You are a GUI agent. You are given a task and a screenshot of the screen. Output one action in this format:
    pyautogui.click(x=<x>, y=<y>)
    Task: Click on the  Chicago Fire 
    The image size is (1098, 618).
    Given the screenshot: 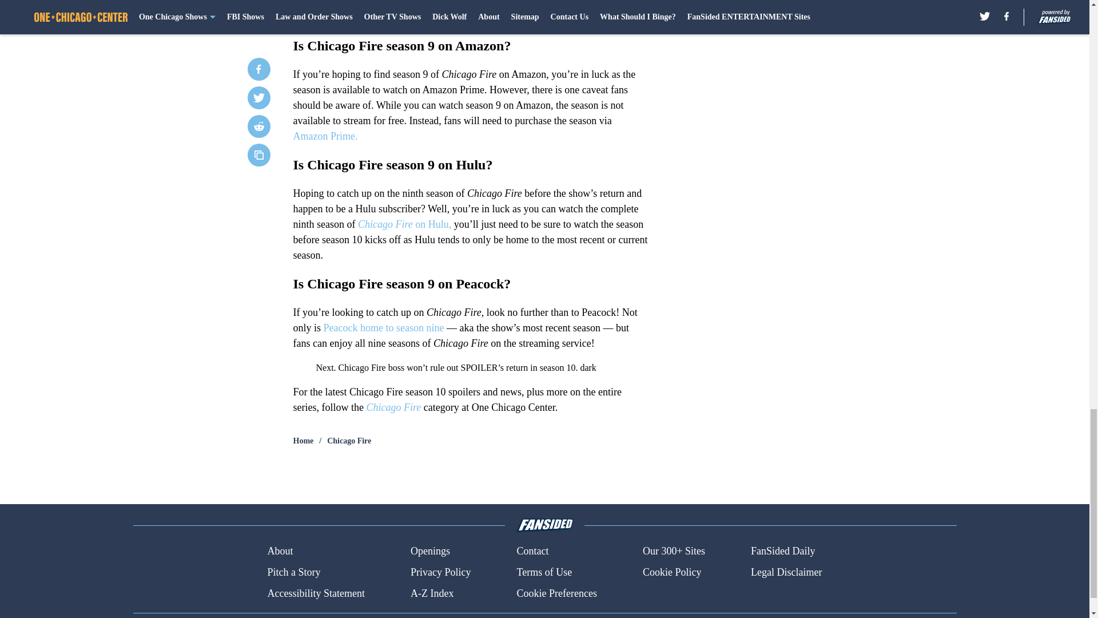 What is the action you would take?
    pyautogui.click(x=384, y=224)
    